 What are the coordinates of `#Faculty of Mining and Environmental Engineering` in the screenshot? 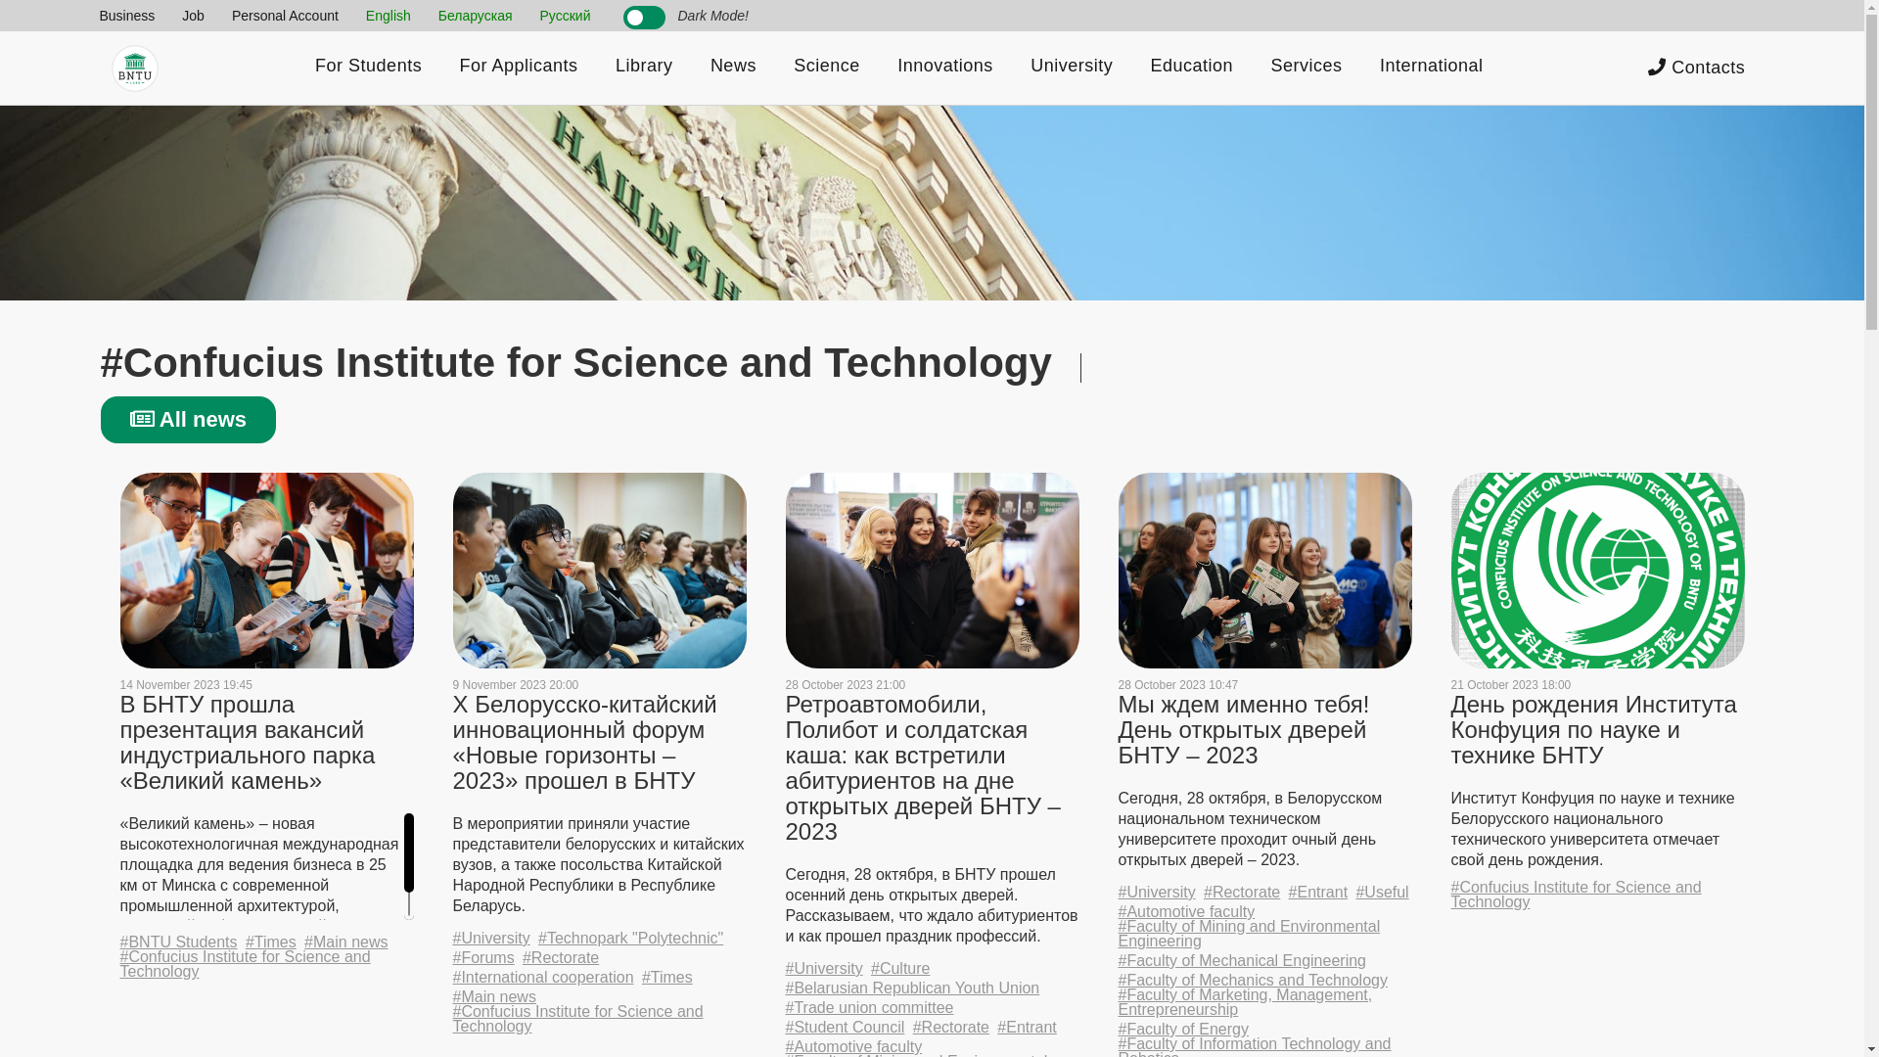 It's located at (1264, 934).